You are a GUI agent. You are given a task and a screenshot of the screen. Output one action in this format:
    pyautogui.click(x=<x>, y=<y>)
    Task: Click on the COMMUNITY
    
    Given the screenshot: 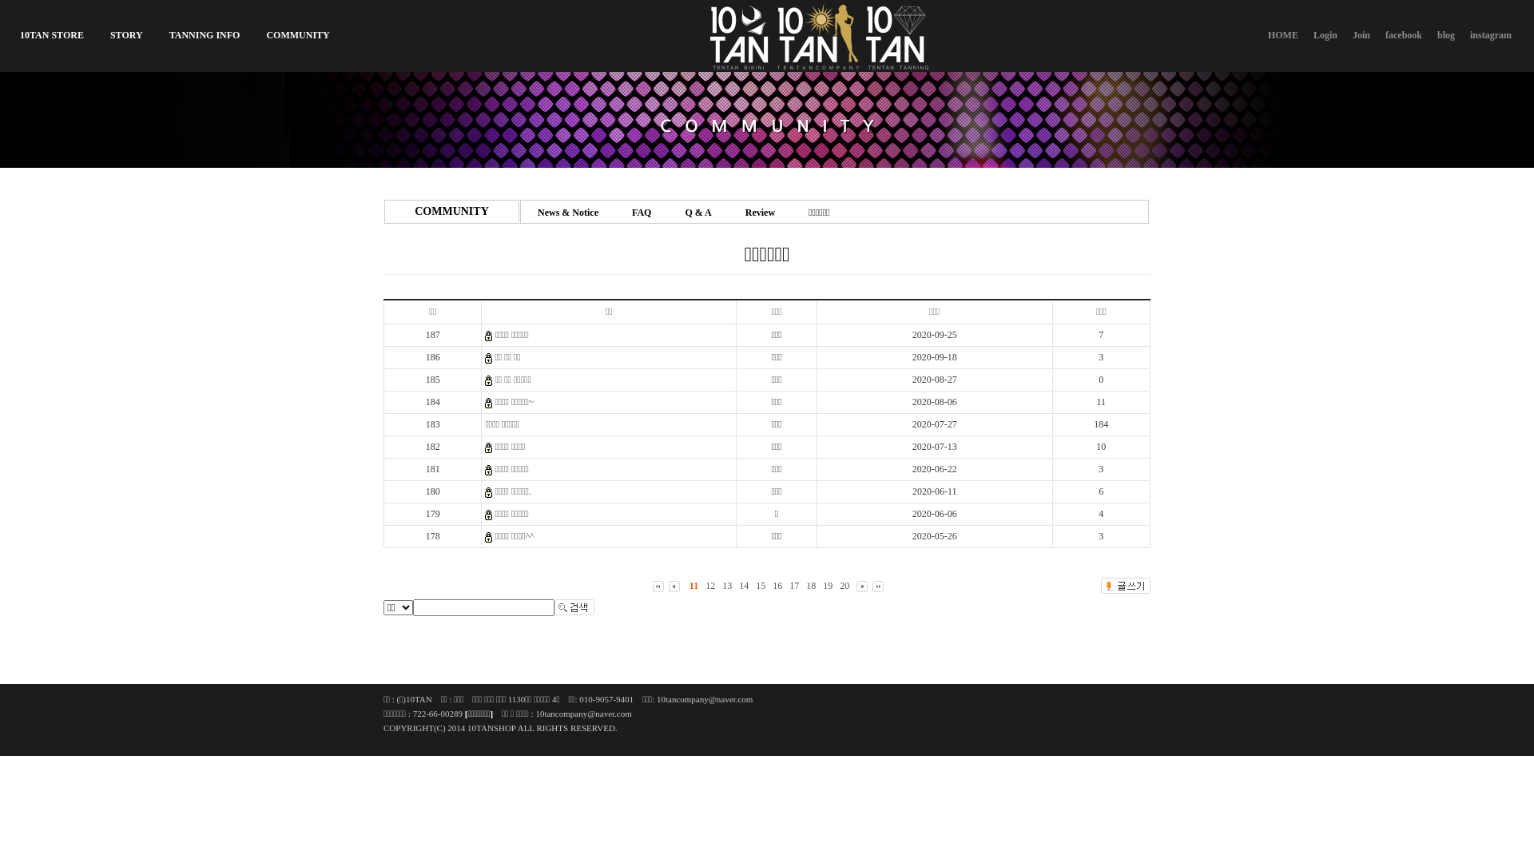 What is the action you would take?
    pyautogui.click(x=297, y=35)
    